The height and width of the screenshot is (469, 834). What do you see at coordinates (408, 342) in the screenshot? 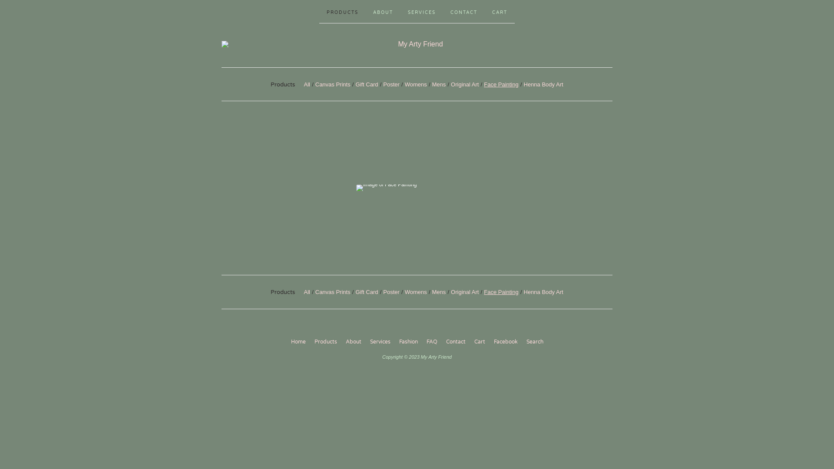
I see `Fashion` at bounding box center [408, 342].